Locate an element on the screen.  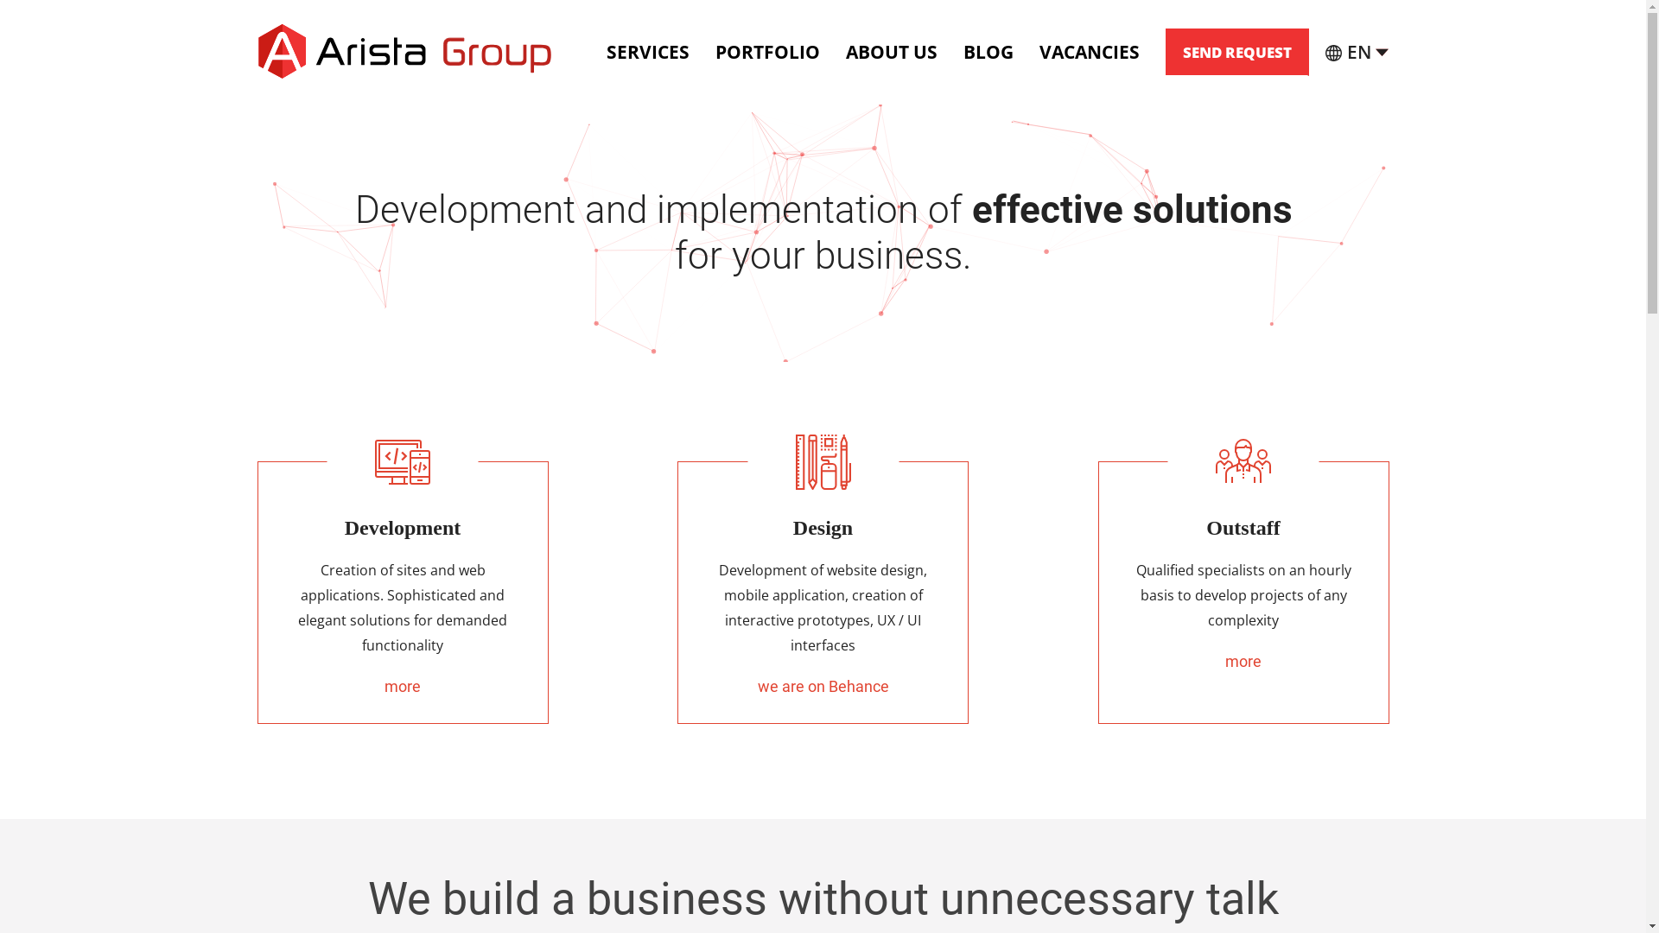
VACANCIES is located at coordinates (1089, 52).